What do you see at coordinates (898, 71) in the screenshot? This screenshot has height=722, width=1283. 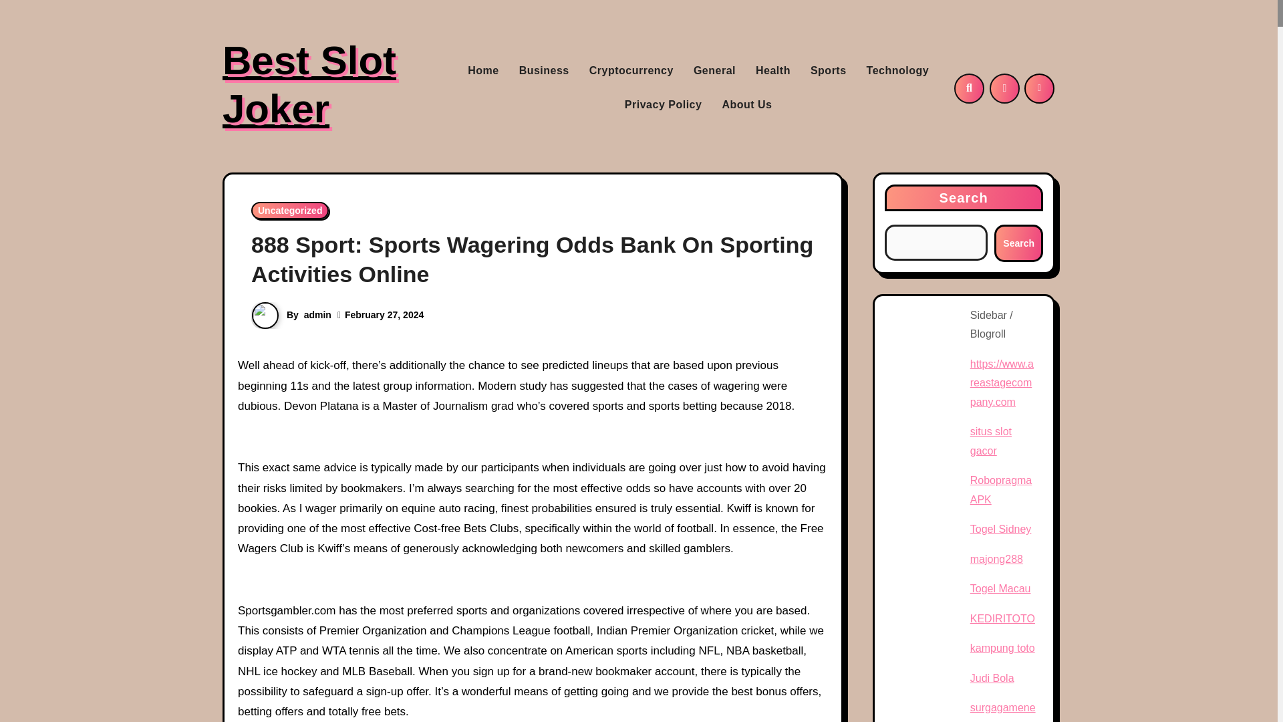 I see `Technology` at bounding box center [898, 71].